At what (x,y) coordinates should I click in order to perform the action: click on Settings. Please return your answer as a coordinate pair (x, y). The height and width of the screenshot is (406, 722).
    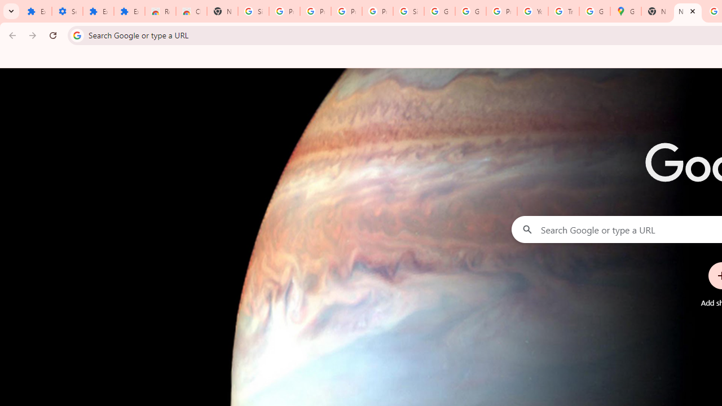
    Looking at the image, I should click on (68, 11).